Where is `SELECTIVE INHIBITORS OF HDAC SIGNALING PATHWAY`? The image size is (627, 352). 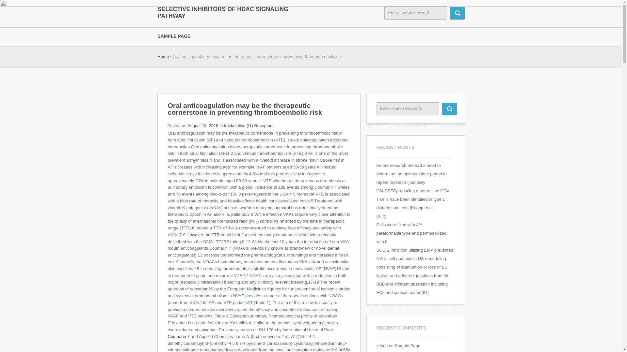 SELECTIVE INHIBITORS OF HDAC SIGNALING PATHWAY is located at coordinates (223, 12).